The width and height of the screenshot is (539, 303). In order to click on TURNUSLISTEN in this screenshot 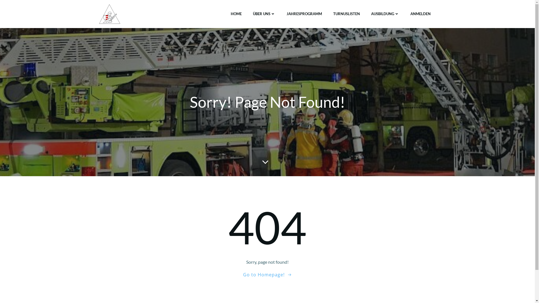, I will do `click(346, 14)`.